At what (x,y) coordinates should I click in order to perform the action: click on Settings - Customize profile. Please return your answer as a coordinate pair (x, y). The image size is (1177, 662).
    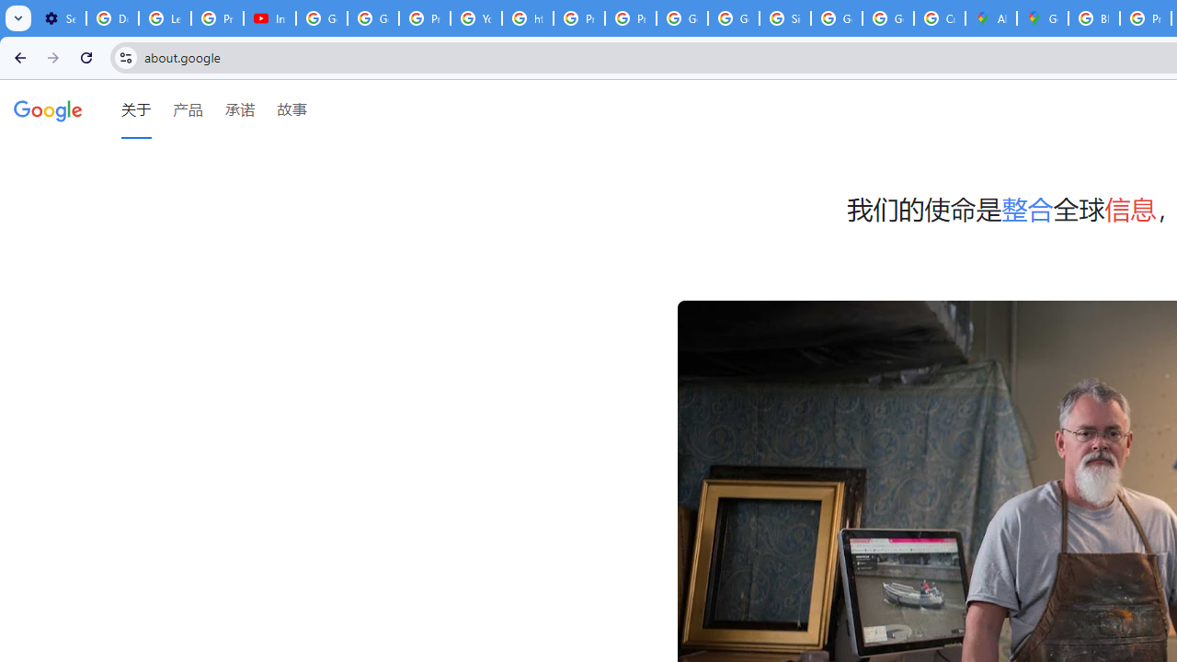
    Looking at the image, I should click on (60, 18).